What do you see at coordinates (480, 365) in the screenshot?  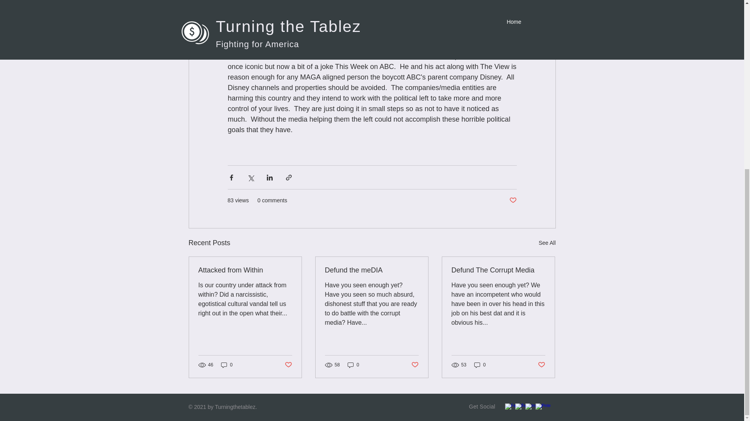 I see `0` at bounding box center [480, 365].